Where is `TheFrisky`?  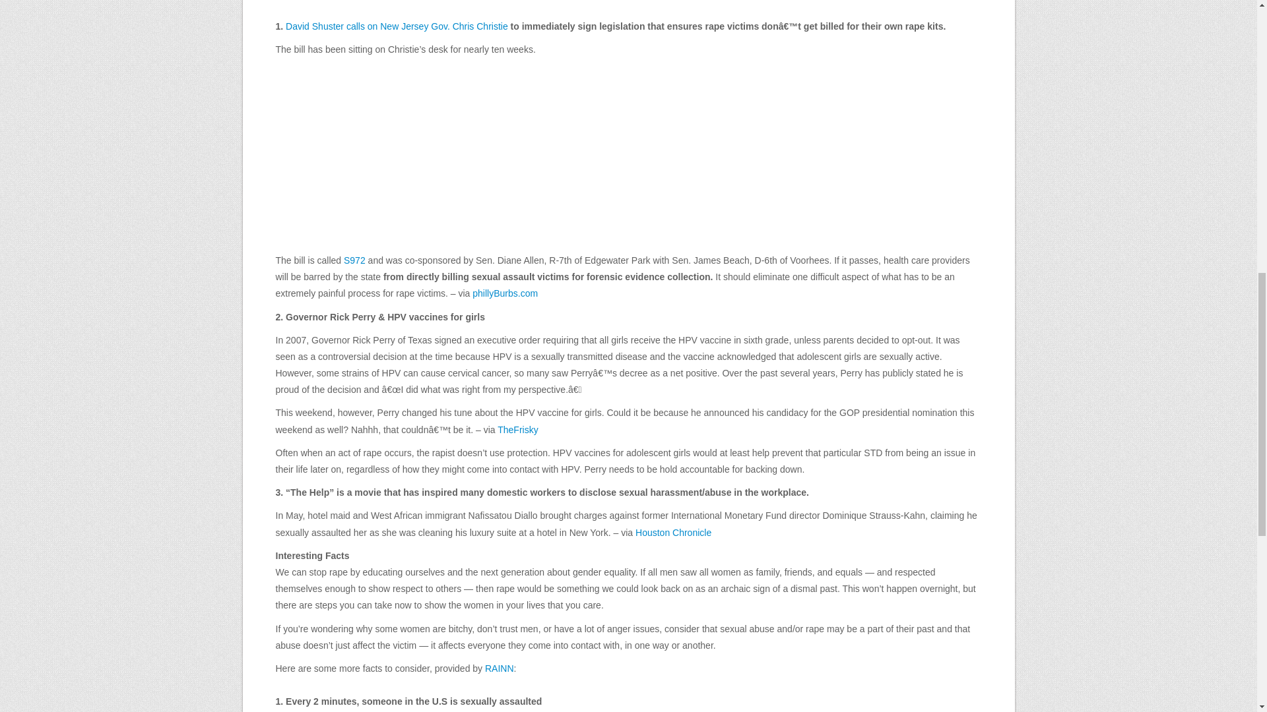 TheFrisky is located at coordinates (517, 429).